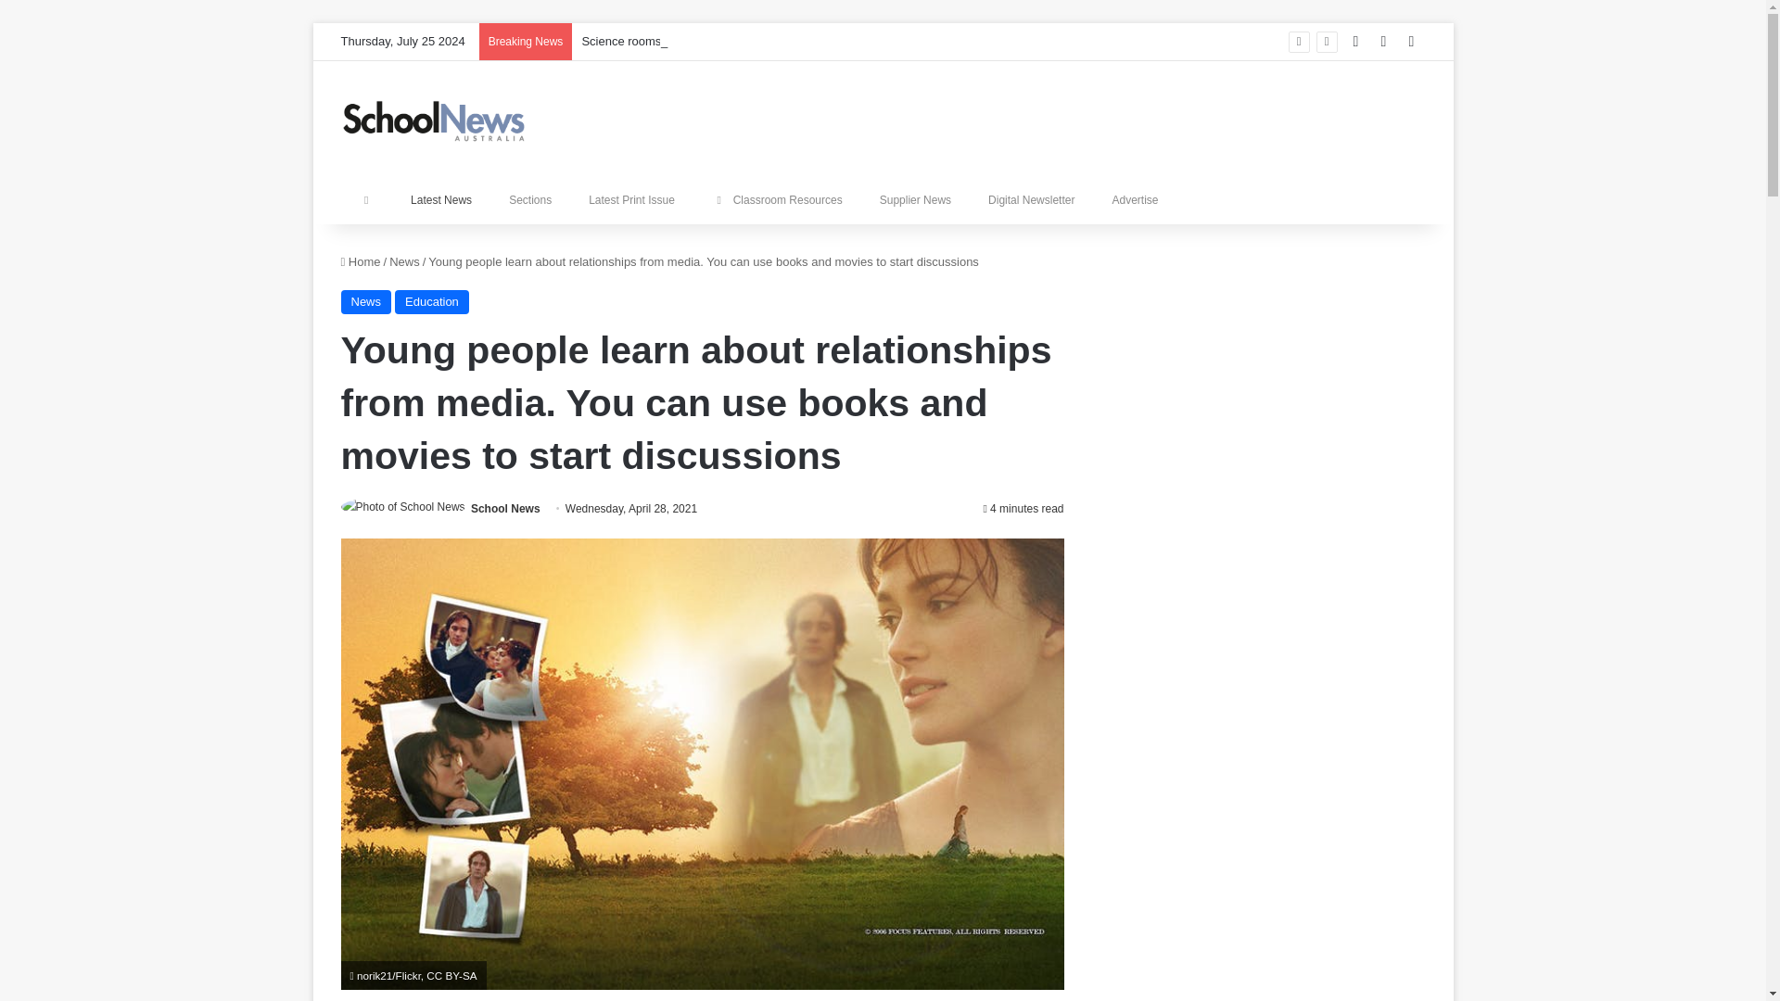 This screenshot has width=1780, height=1001. I want to click on Latest Print Issue, so click(631, 200).